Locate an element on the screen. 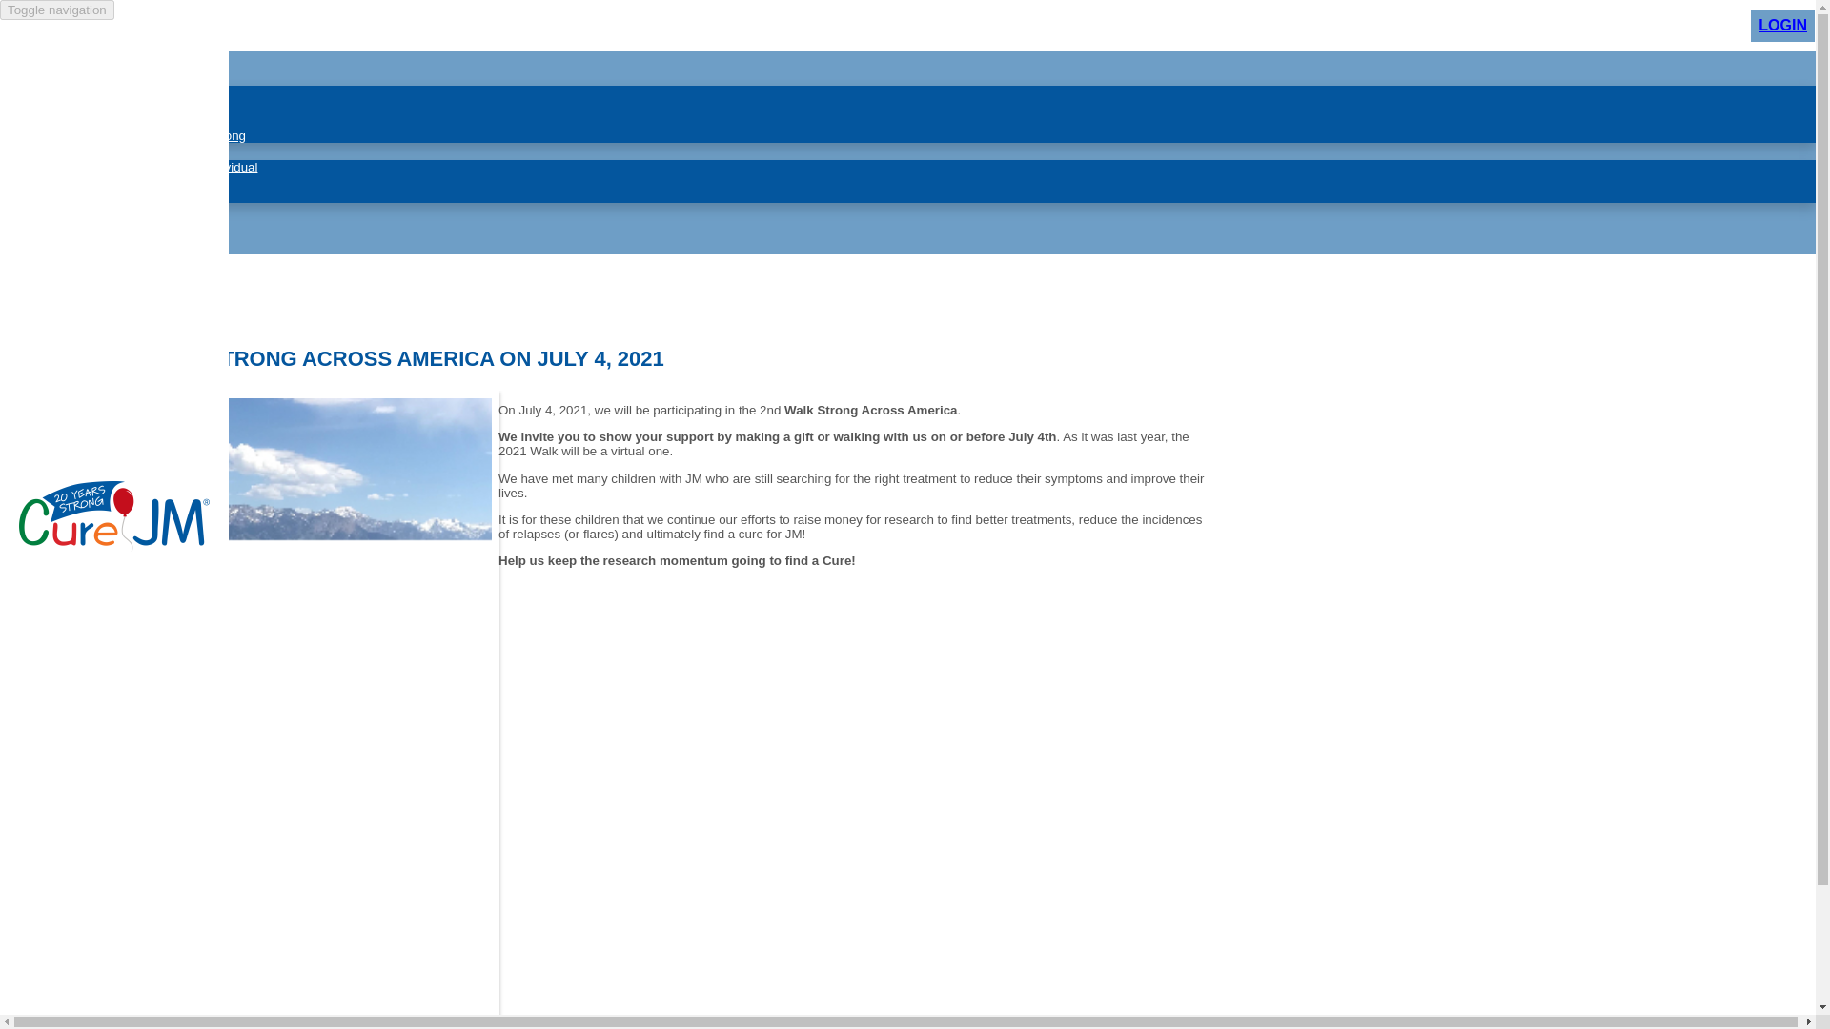 This screenshot has height=1029, width=1830. VOLUNTEERS is located at coordinates (90, 229).